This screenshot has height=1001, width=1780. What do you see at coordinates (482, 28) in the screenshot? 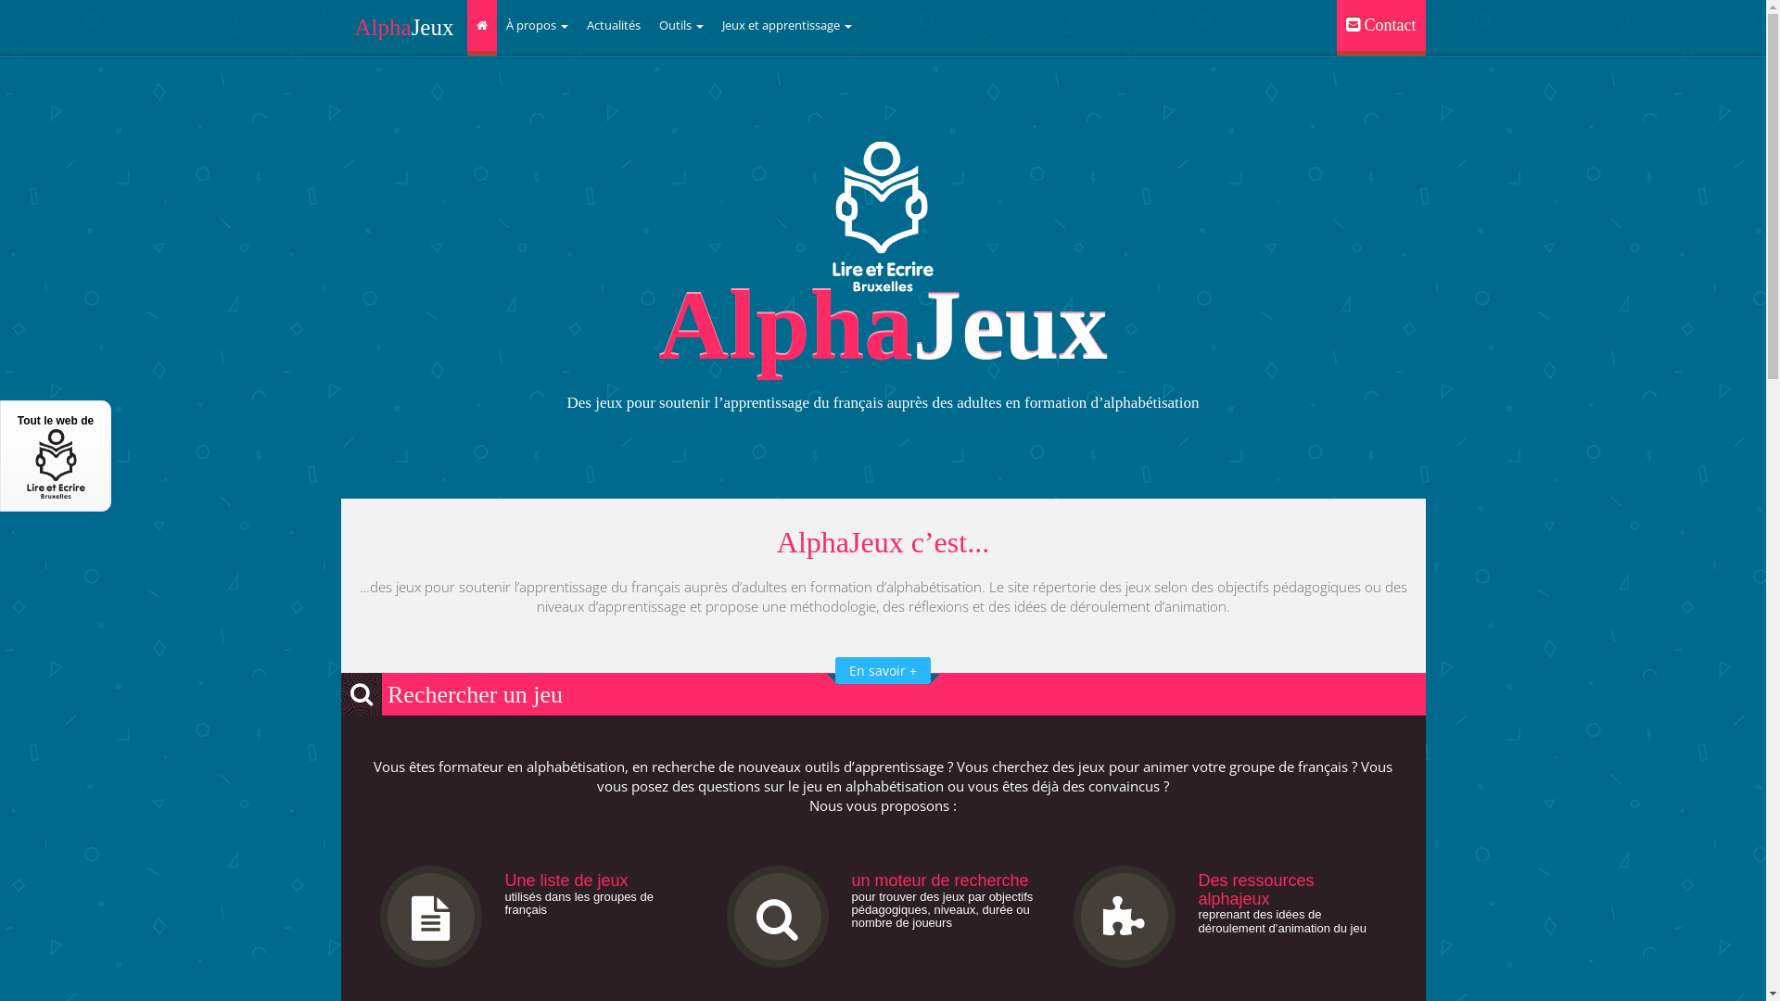
I see `Accueil` at bounding box center [482, 28].